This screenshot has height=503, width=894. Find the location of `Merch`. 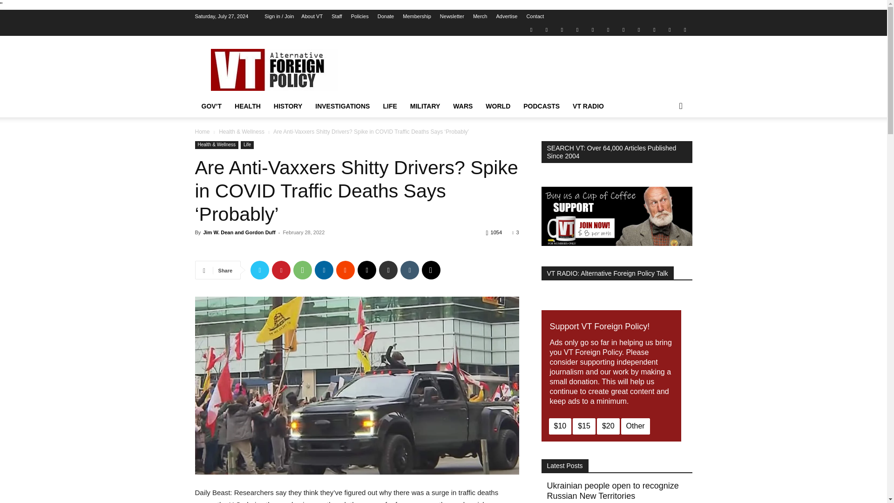

Merch is located at coordinates (480, 16).